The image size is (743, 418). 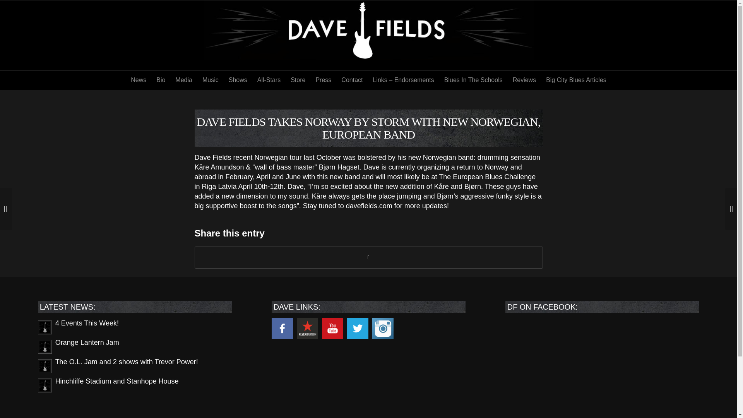 What do you see at coordinates (269, 80) in the screenshot?
I see `All-Stars` at bounding box center [269, 80].